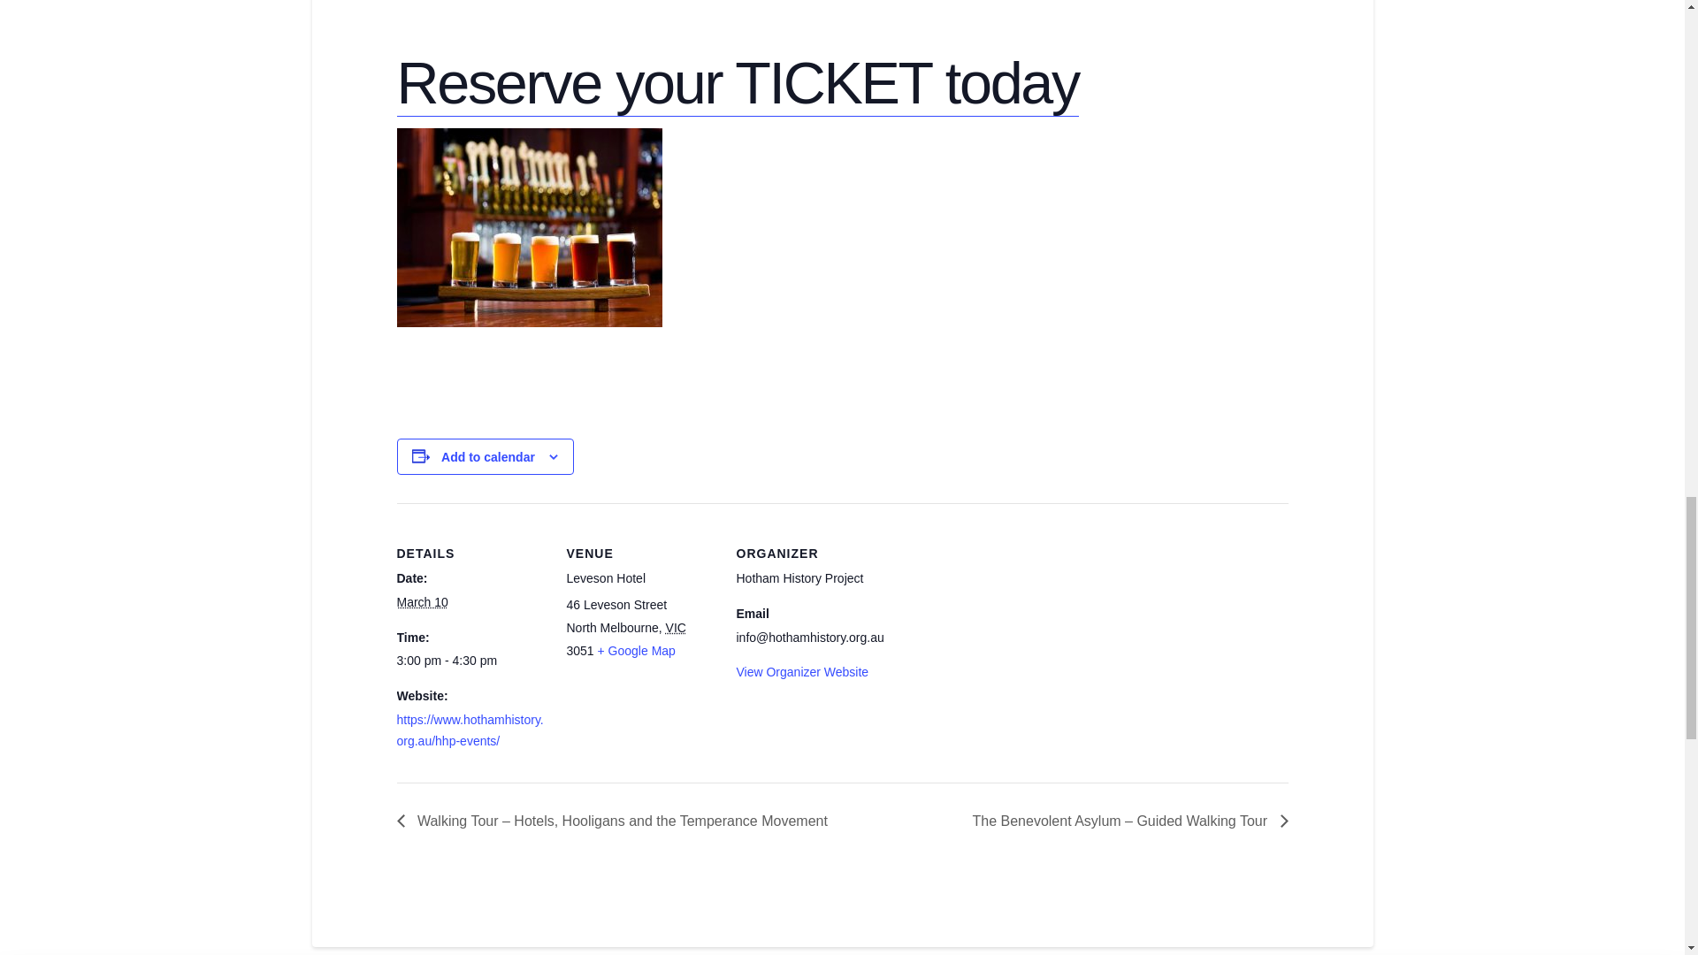  Describe the element at coordinates (637, 651) in the screenshot. I see `Click to view a Google Map` at that location.